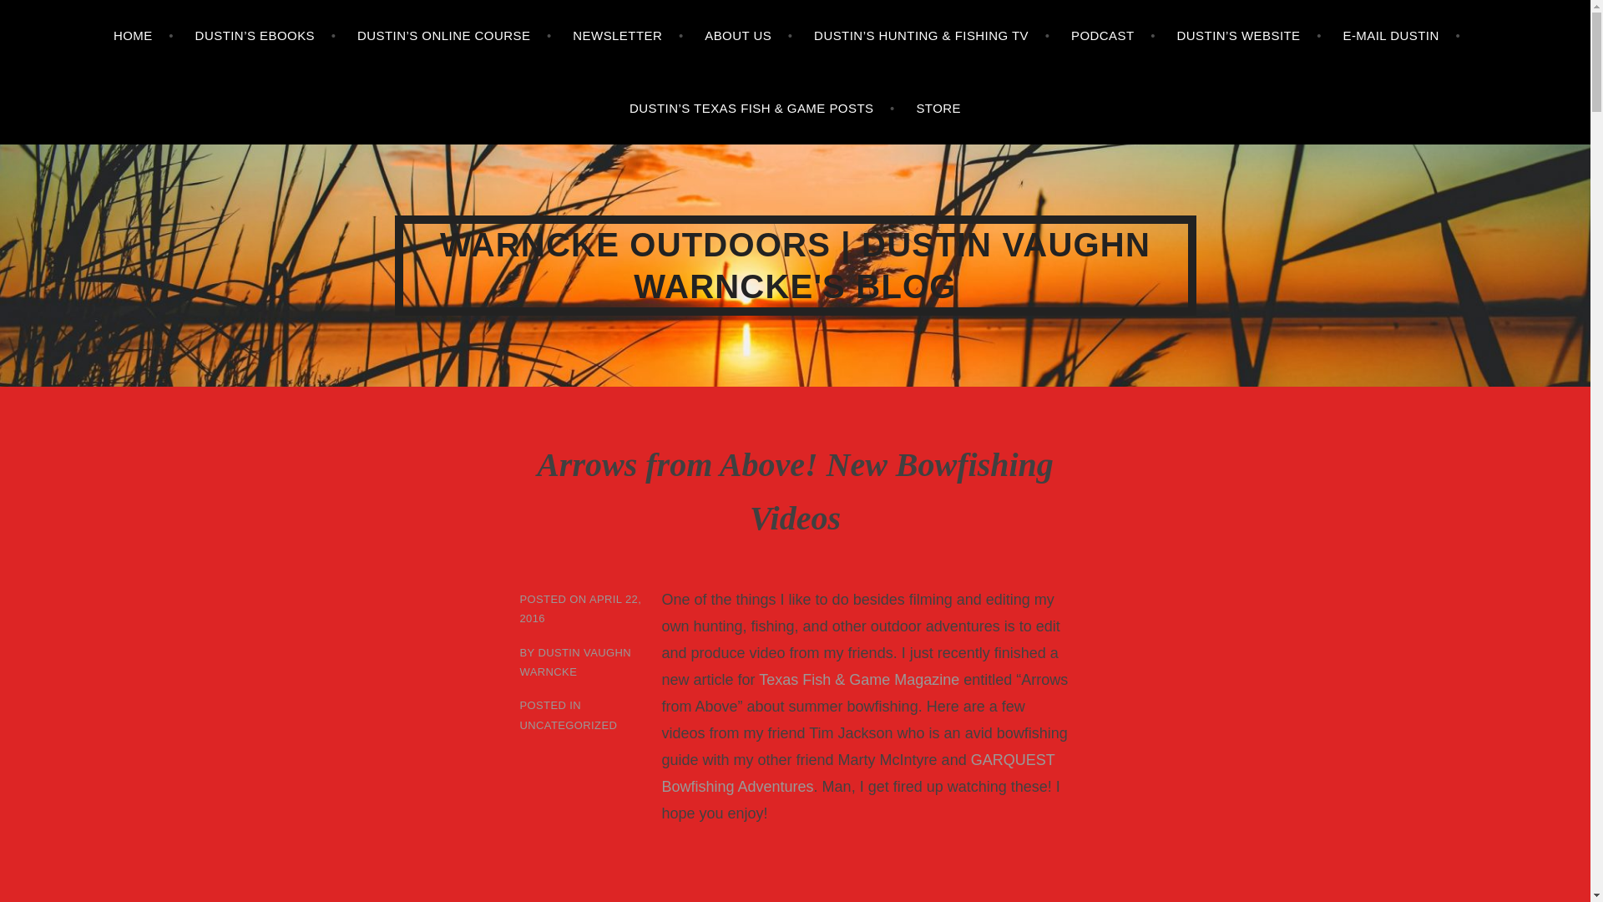 The height and width of the screenshot is (902, 1603). I want to click on PODCAST, so click(1113, 37).